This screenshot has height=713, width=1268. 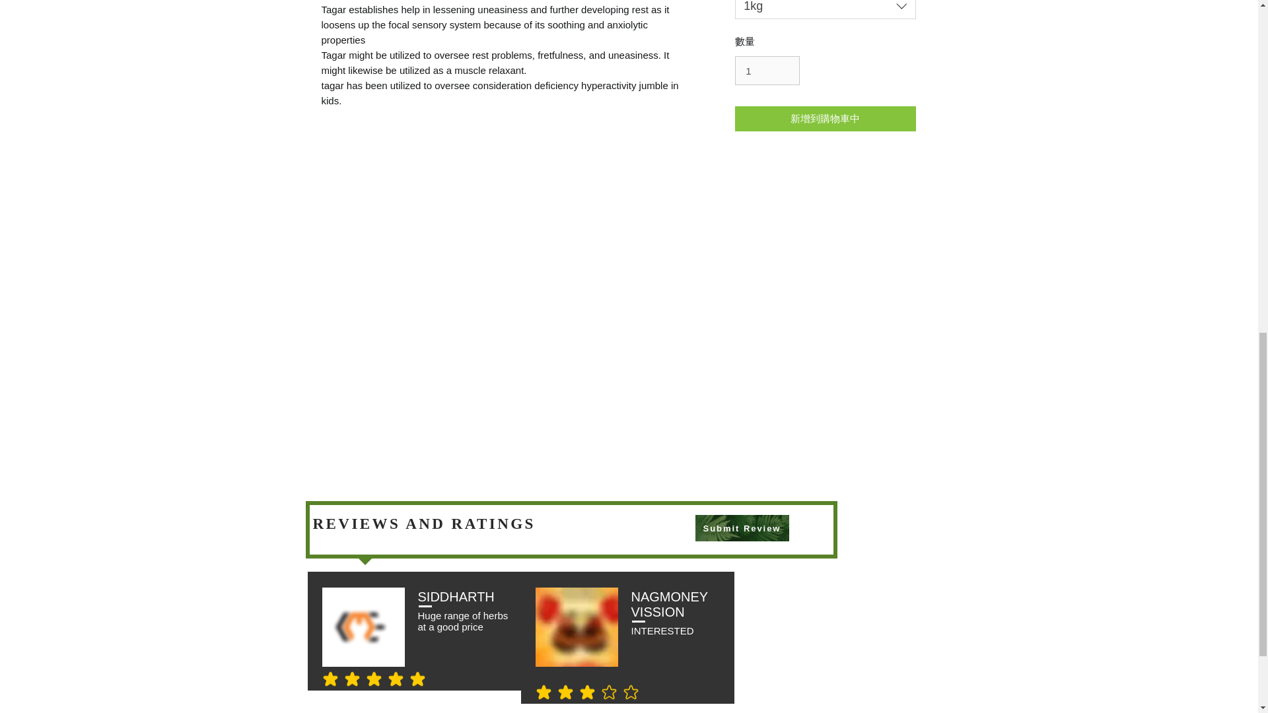 What do you see at coordinates (767, 70) in the screenshot?
I see `1` at bounding box center [767, 70].